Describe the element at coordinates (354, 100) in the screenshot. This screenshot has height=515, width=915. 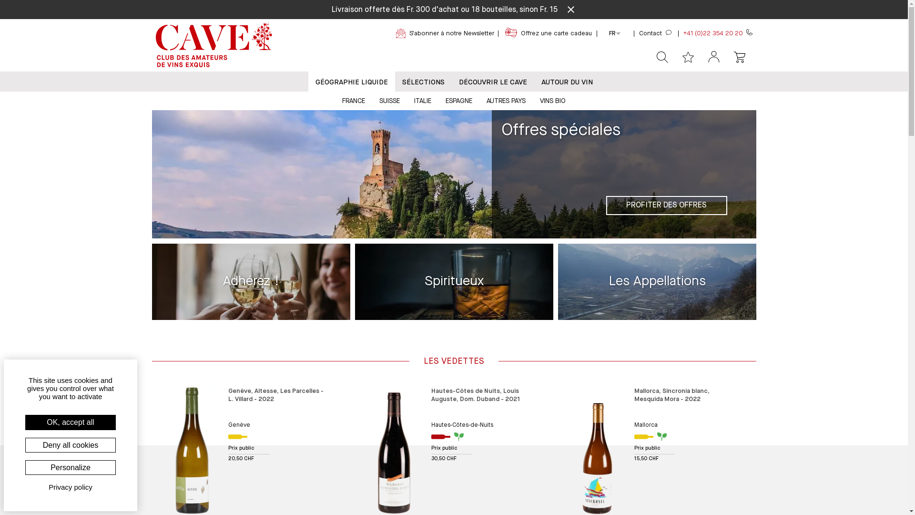
I see `FRANCE` at that location.